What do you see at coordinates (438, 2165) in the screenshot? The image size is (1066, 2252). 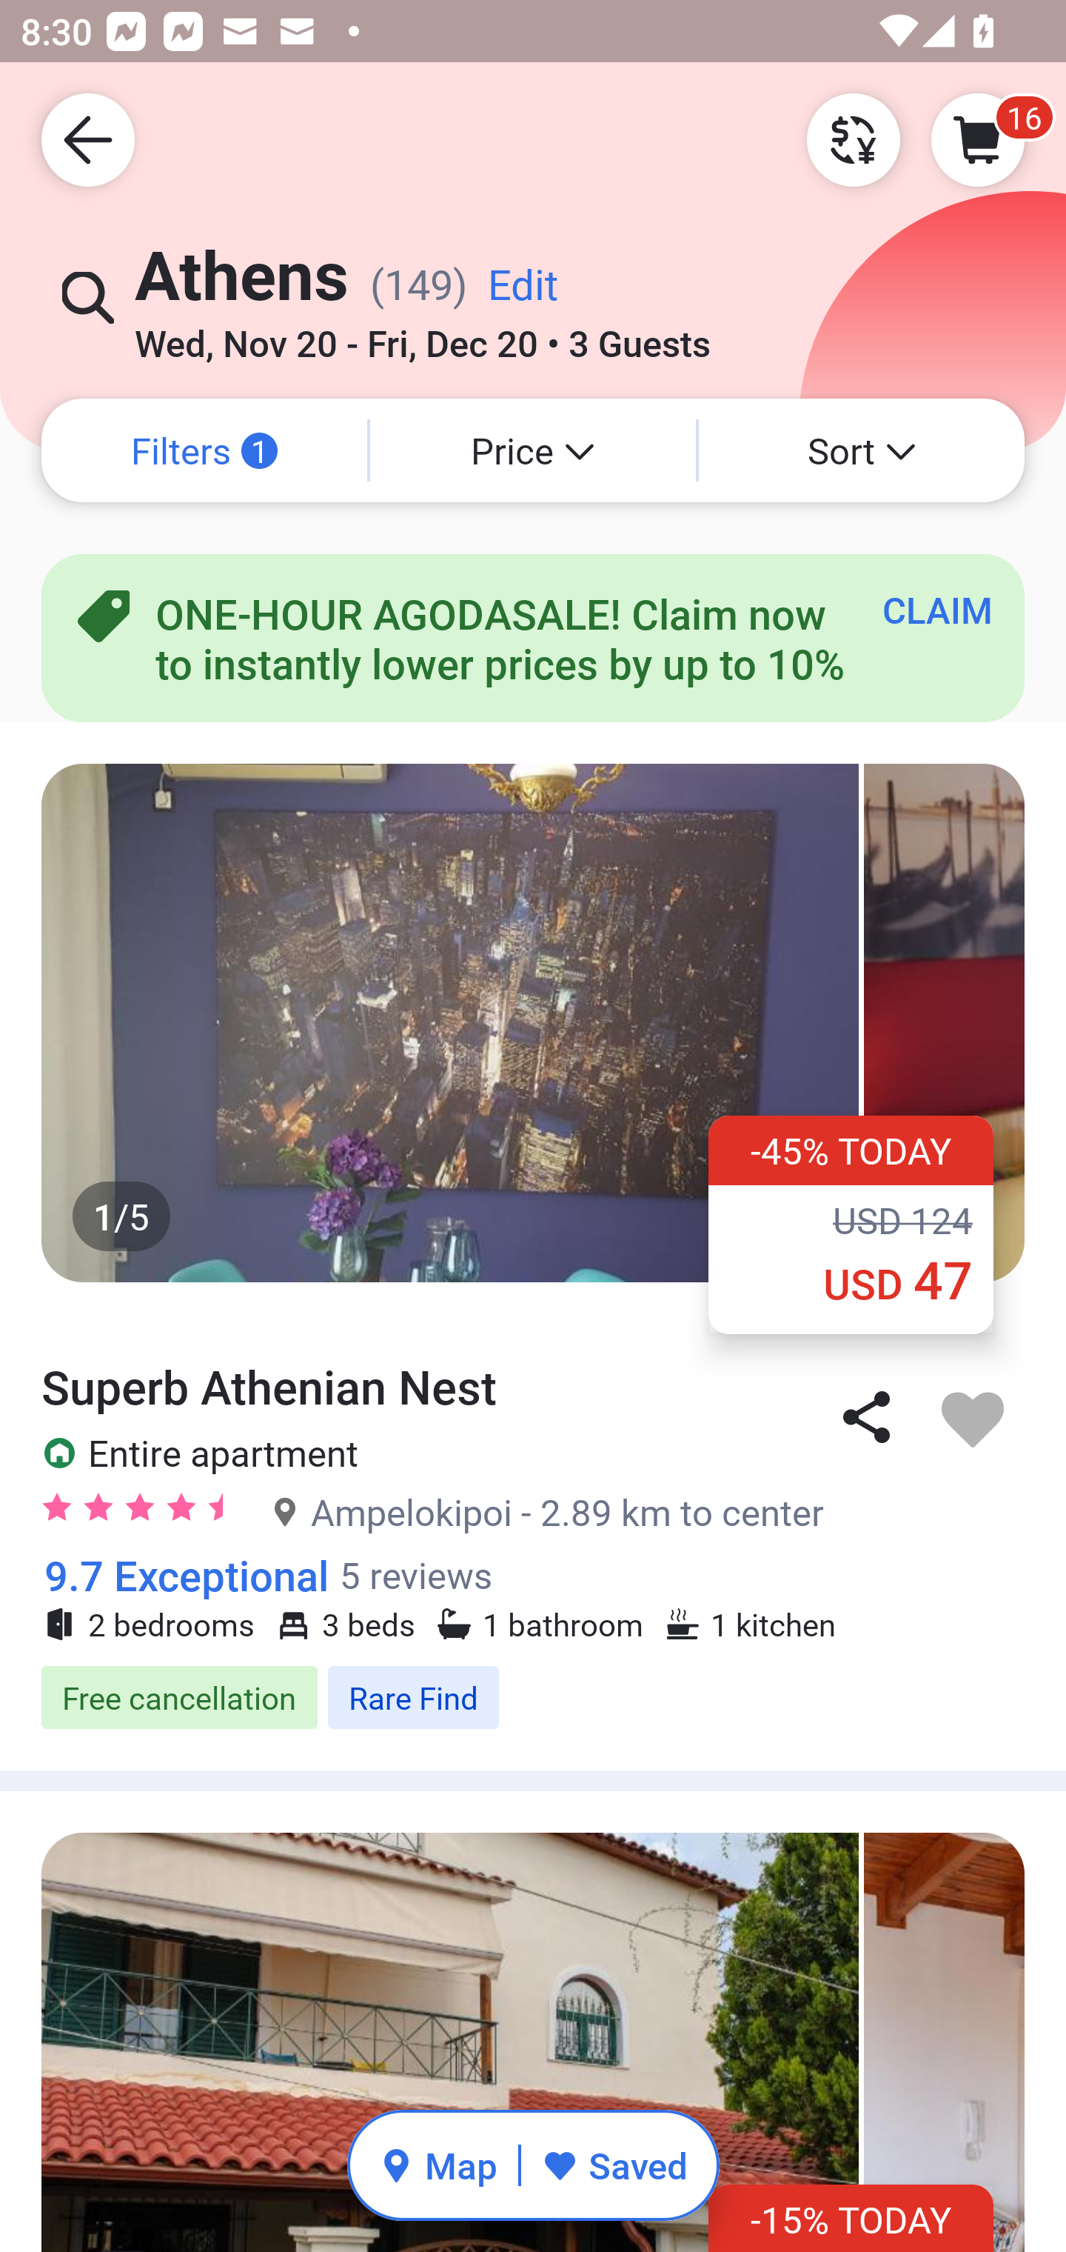 I see `Map` at bounding box center [438, 2165].